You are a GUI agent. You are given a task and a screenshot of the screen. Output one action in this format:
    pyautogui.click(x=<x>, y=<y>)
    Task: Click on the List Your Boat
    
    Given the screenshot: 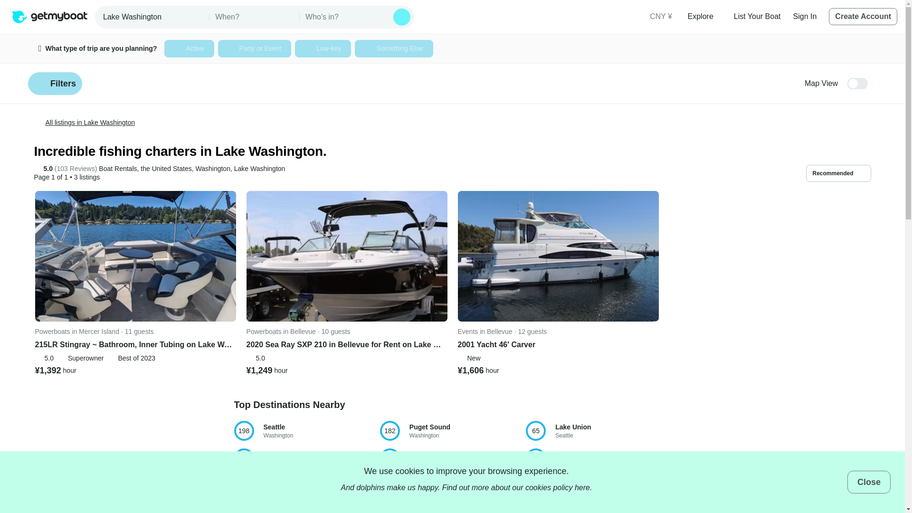 What is the action you would take?
    pyautogui.click(x=757, y=16)
    